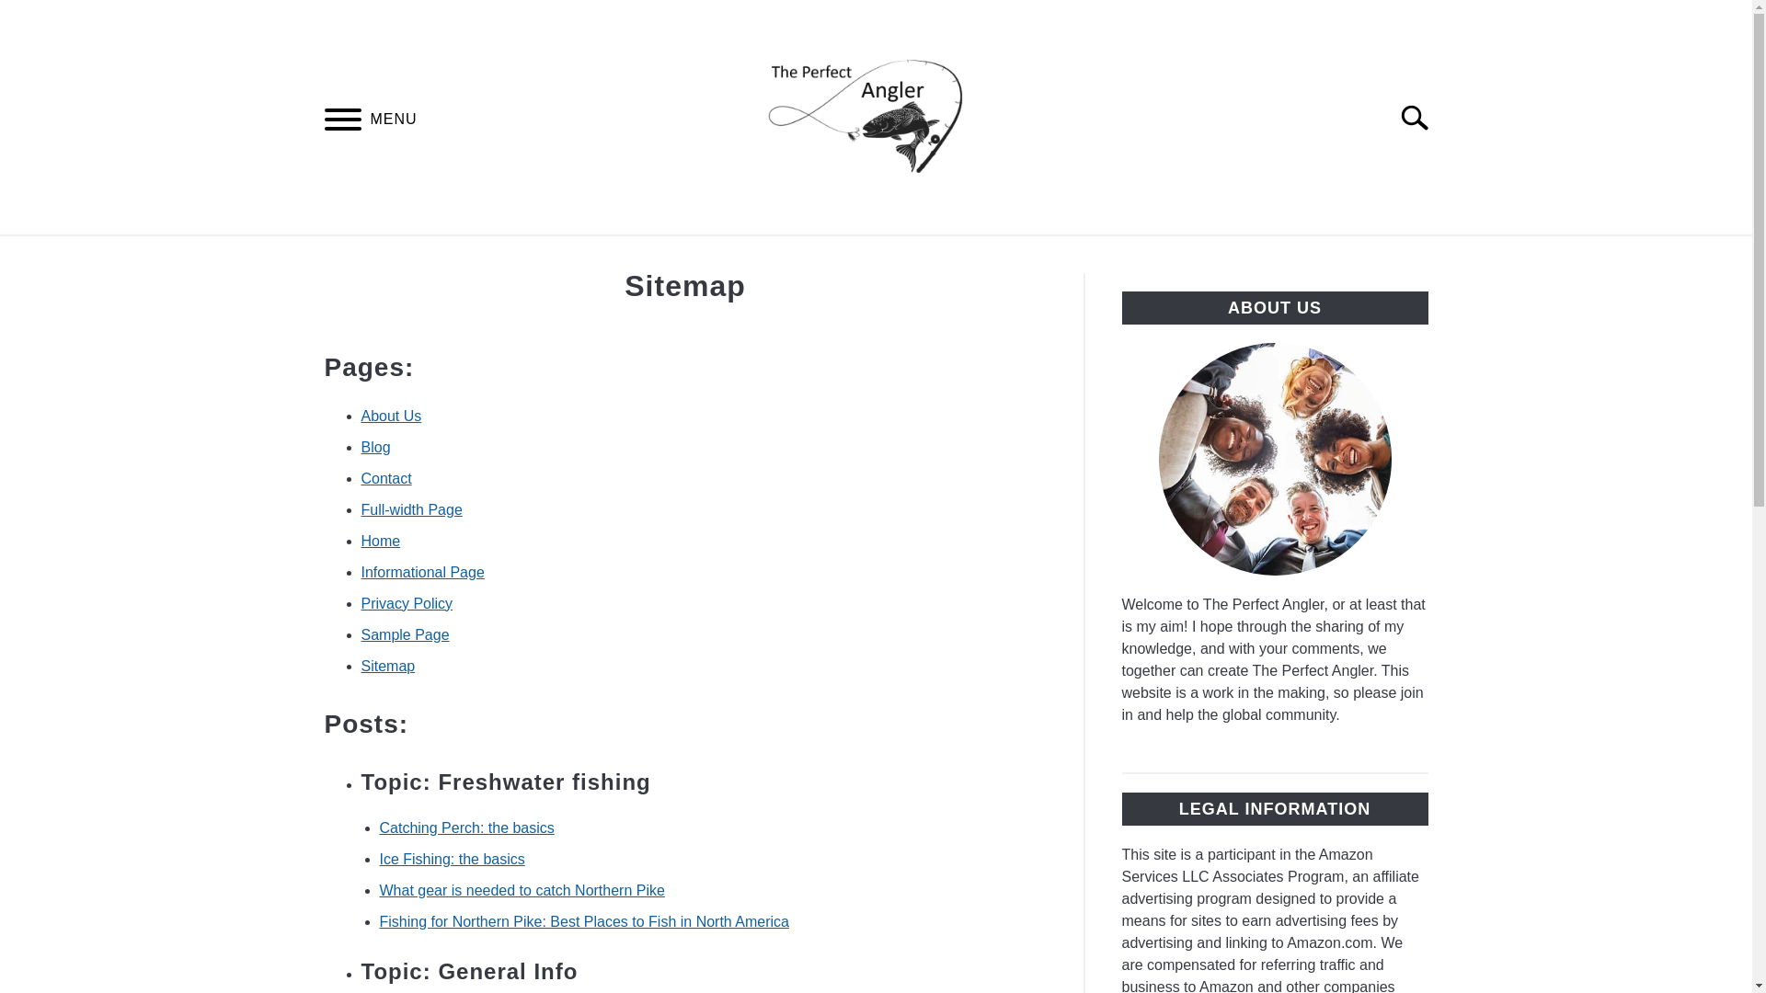 The width and height of the screenshot is (1766, 993). Describe the element at coordinates (385, 478) in the screenshot. I see `Contact` at that location.